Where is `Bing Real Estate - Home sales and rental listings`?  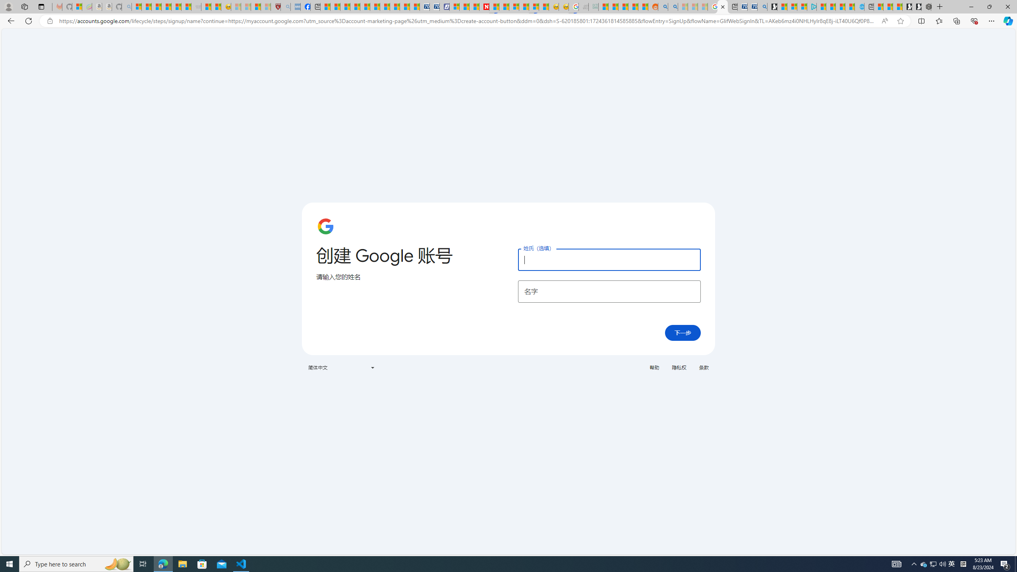 Bing Real Estate - Home sales and rental listings is located at coordinates (762, 7).